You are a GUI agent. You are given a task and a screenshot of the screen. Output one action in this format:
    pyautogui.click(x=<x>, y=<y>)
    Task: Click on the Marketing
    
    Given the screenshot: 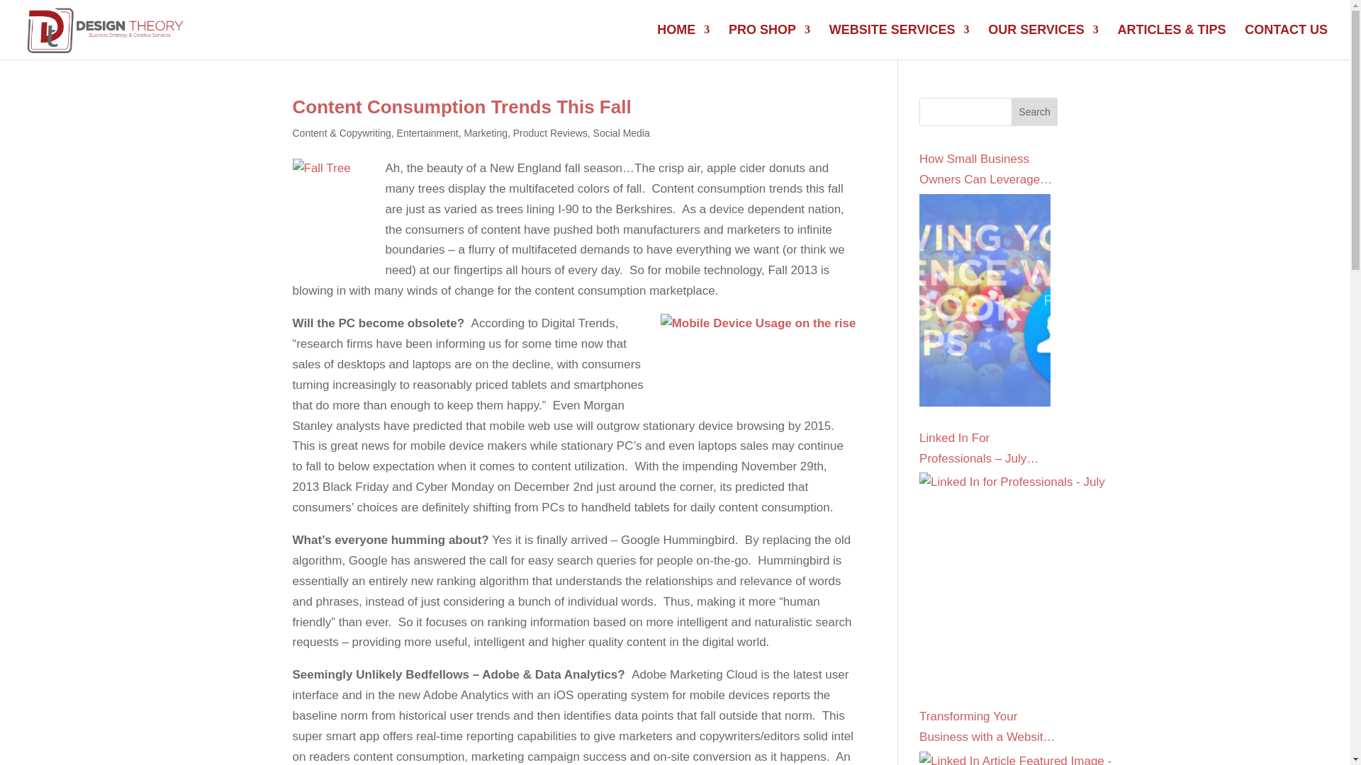 What is the action you would take?
    pyautogui.click(x=486, y=133)
    